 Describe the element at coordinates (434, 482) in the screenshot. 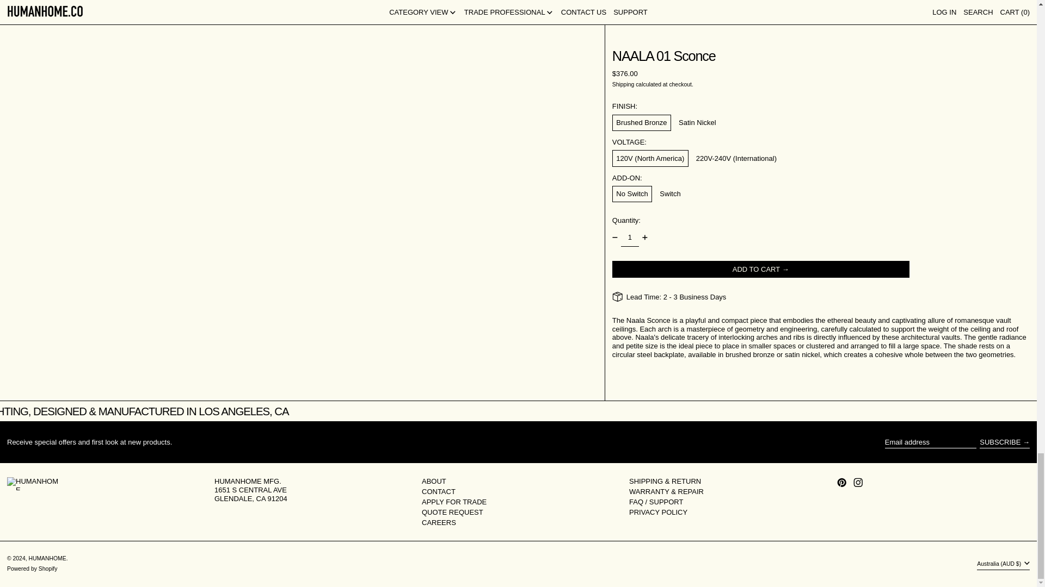

I see `ABOUT` at that location.